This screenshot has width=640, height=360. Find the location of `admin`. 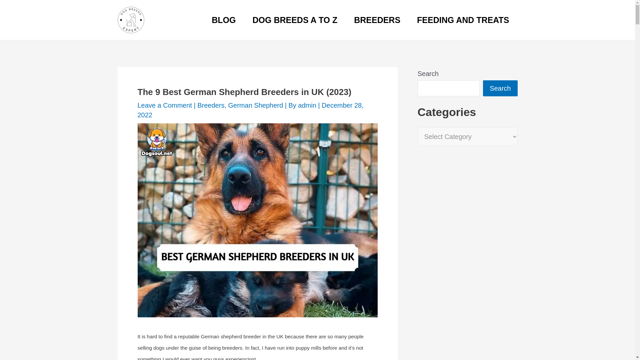

admin is located at coordinates (308, 105).